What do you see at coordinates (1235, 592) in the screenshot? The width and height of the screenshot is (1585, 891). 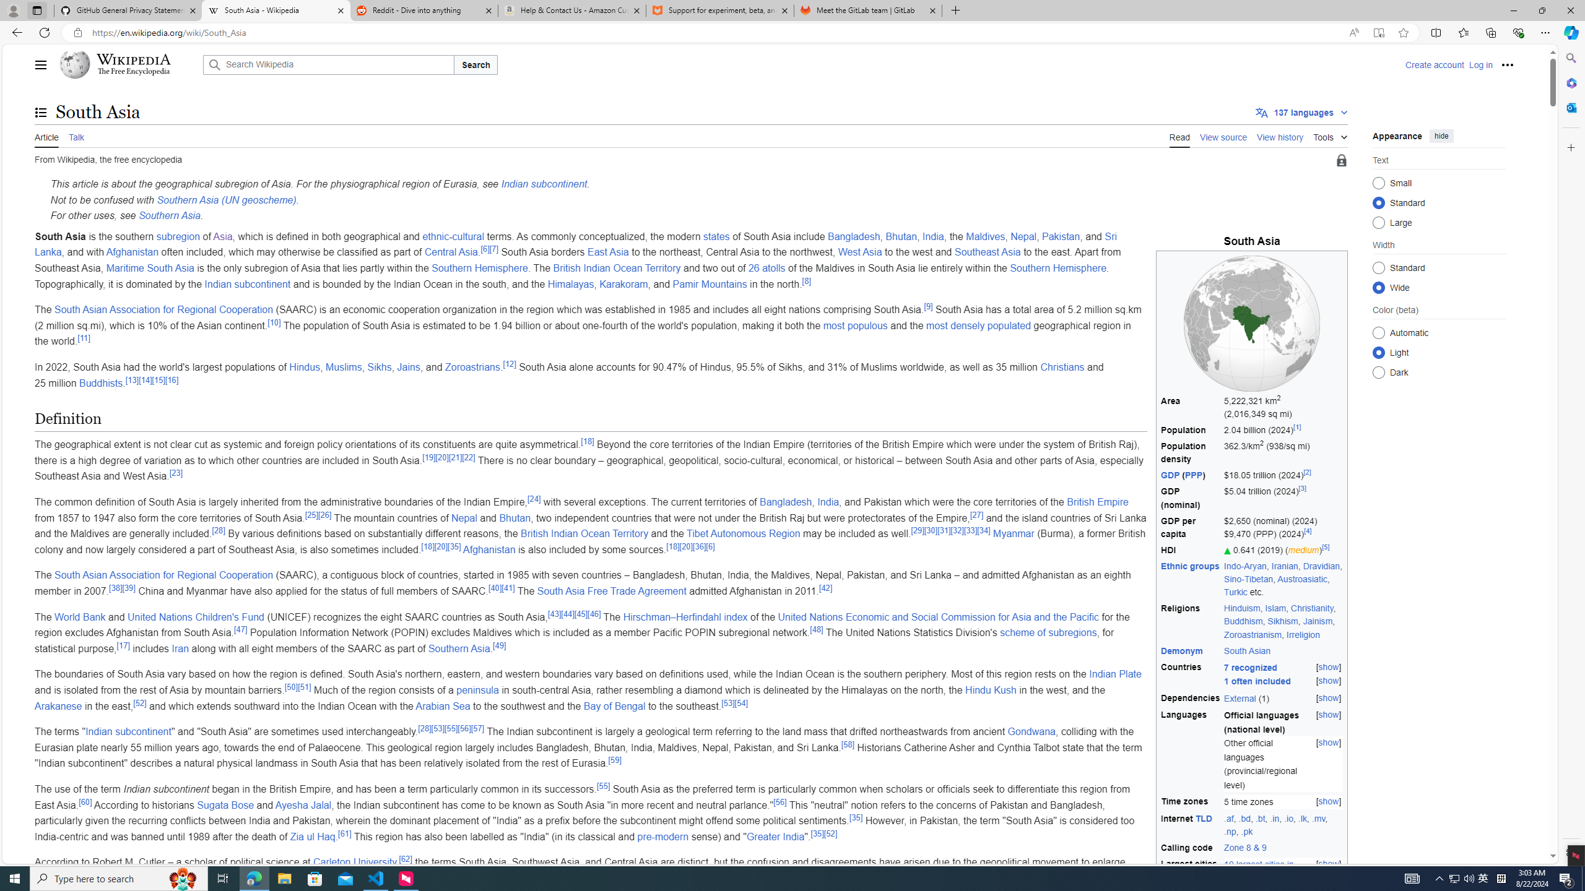 I see `Turkic` at bounding box center [1235, 592].